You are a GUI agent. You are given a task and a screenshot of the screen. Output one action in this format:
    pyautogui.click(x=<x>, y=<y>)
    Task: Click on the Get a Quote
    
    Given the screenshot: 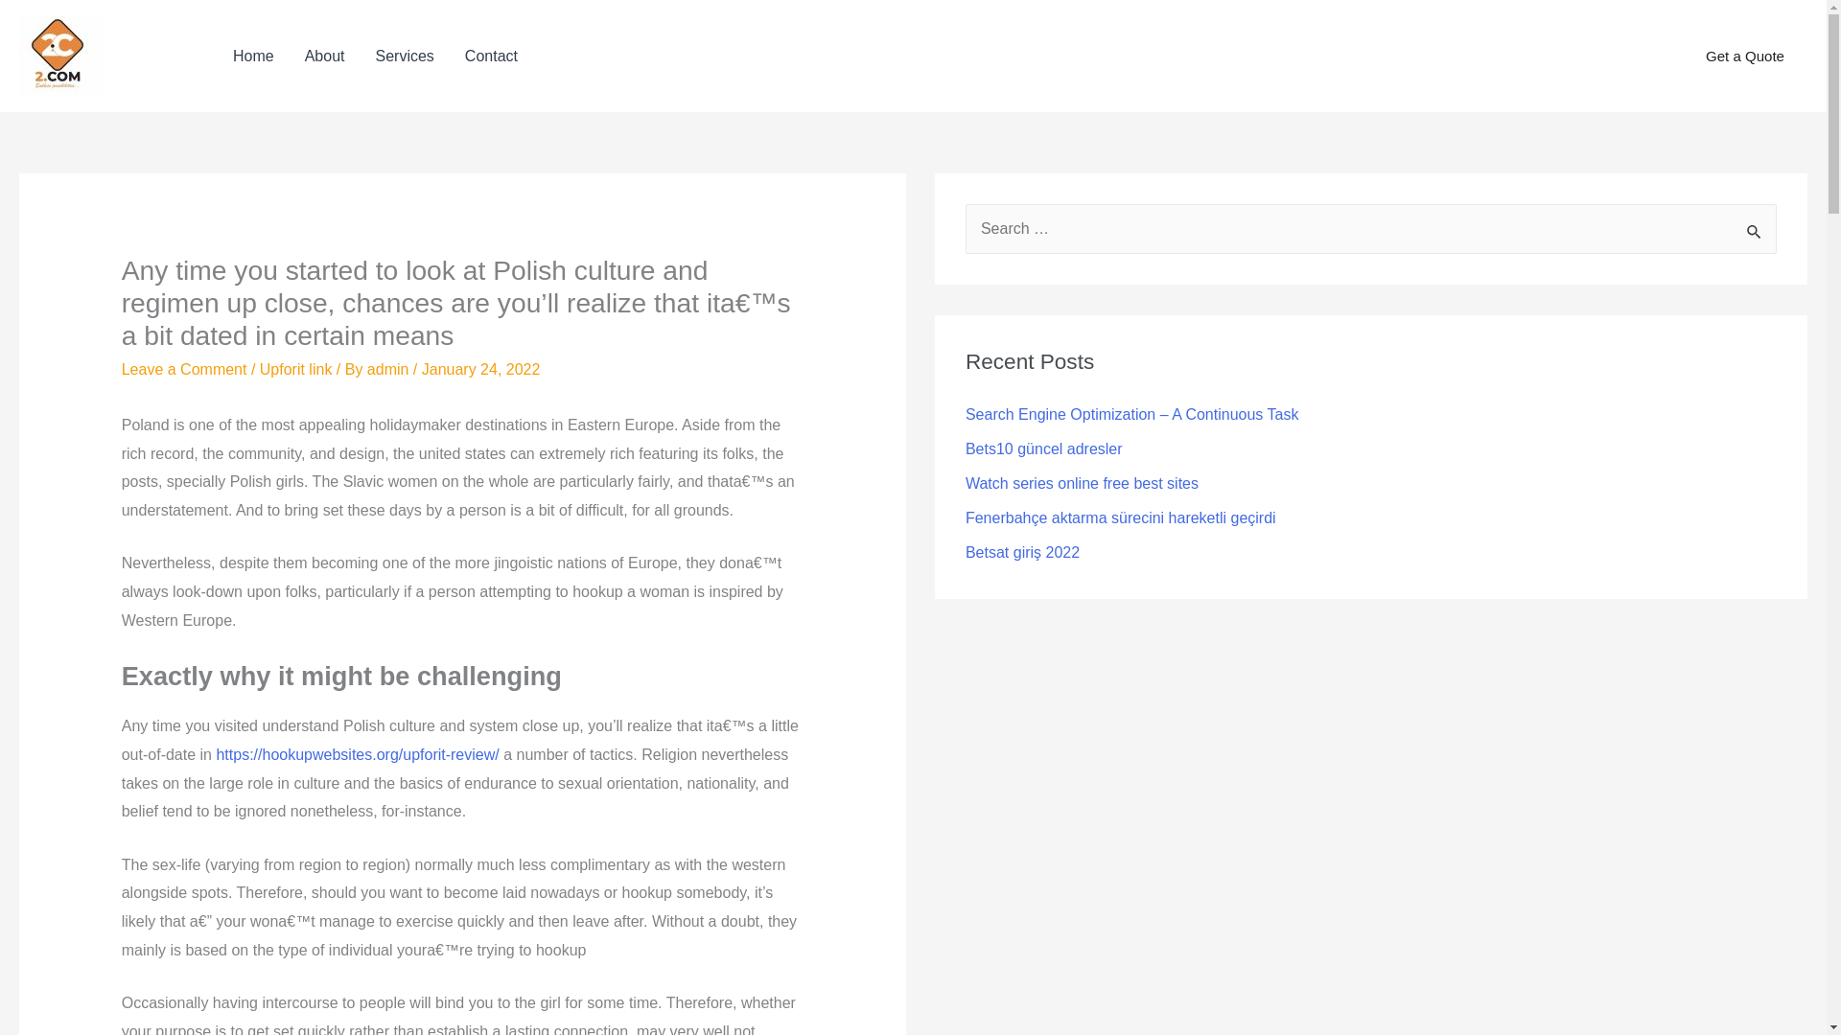 What is the action you would take?
    pyautogui.click(x=1745, y=57)
    